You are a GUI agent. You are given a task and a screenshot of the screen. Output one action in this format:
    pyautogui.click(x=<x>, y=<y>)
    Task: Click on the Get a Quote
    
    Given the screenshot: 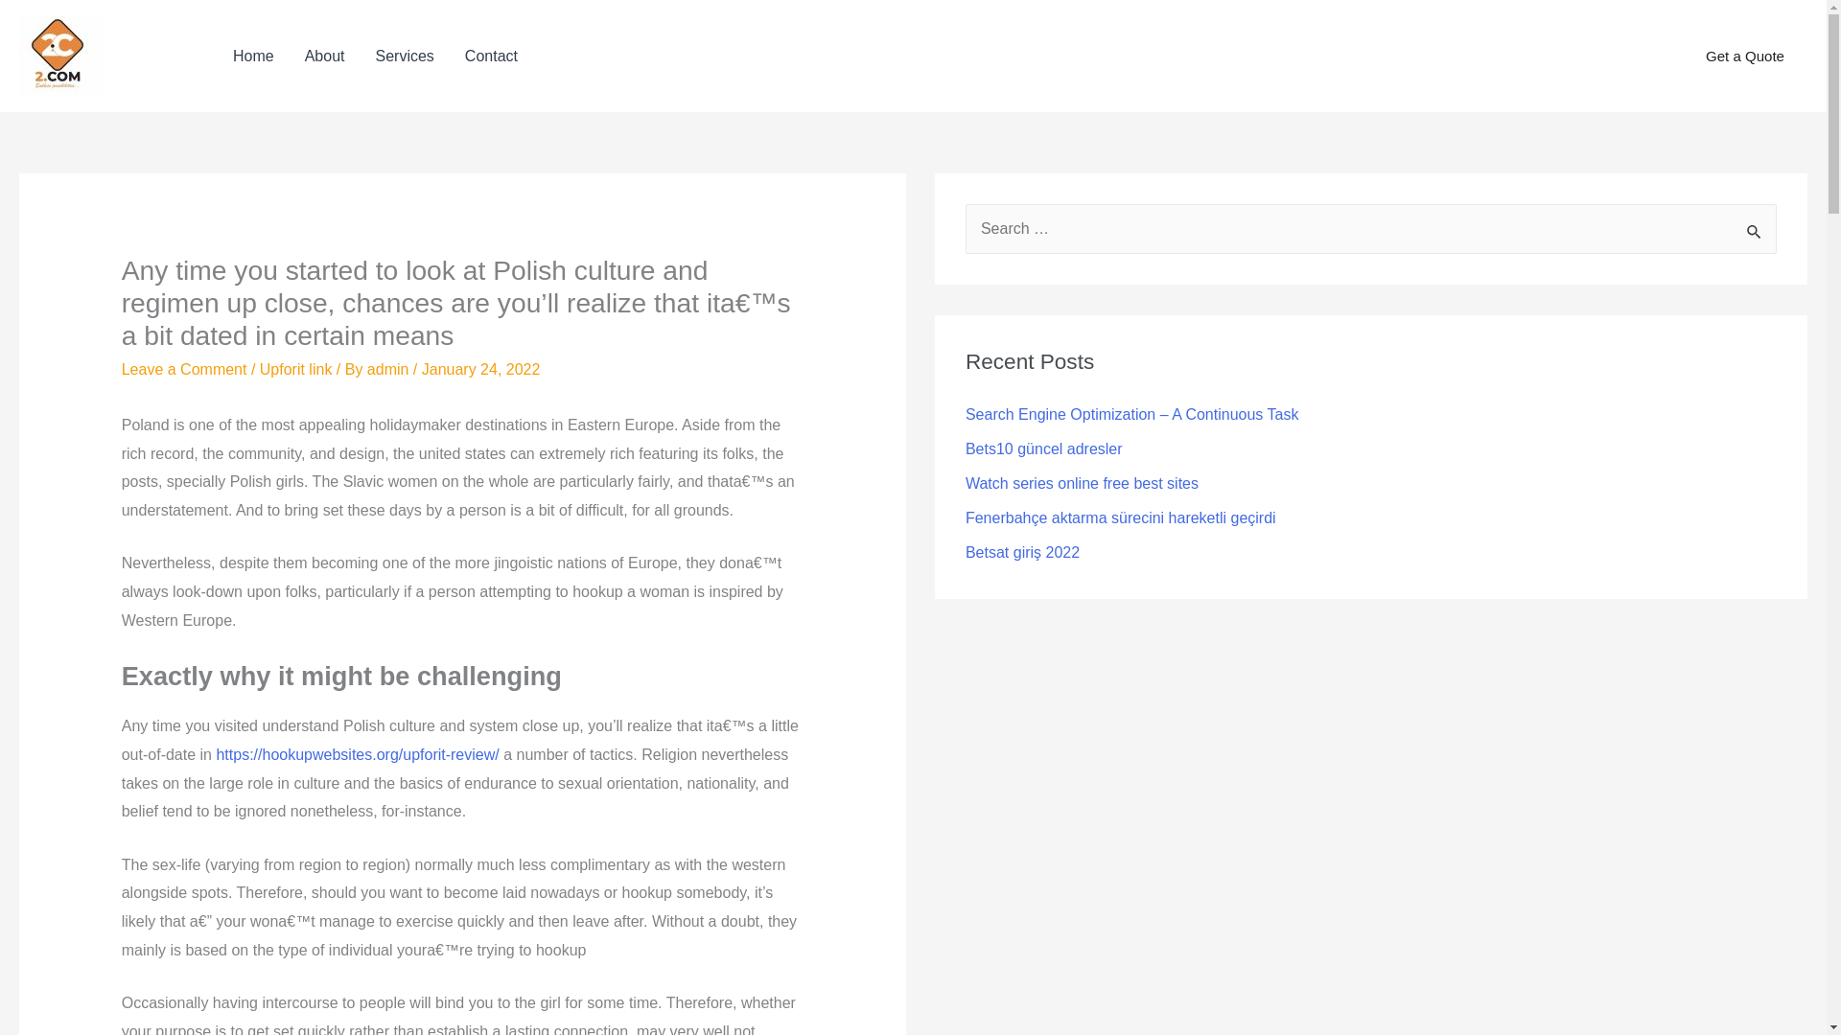 What is the action you would take?
    pyautogui.click(x=1745, y=57)
    